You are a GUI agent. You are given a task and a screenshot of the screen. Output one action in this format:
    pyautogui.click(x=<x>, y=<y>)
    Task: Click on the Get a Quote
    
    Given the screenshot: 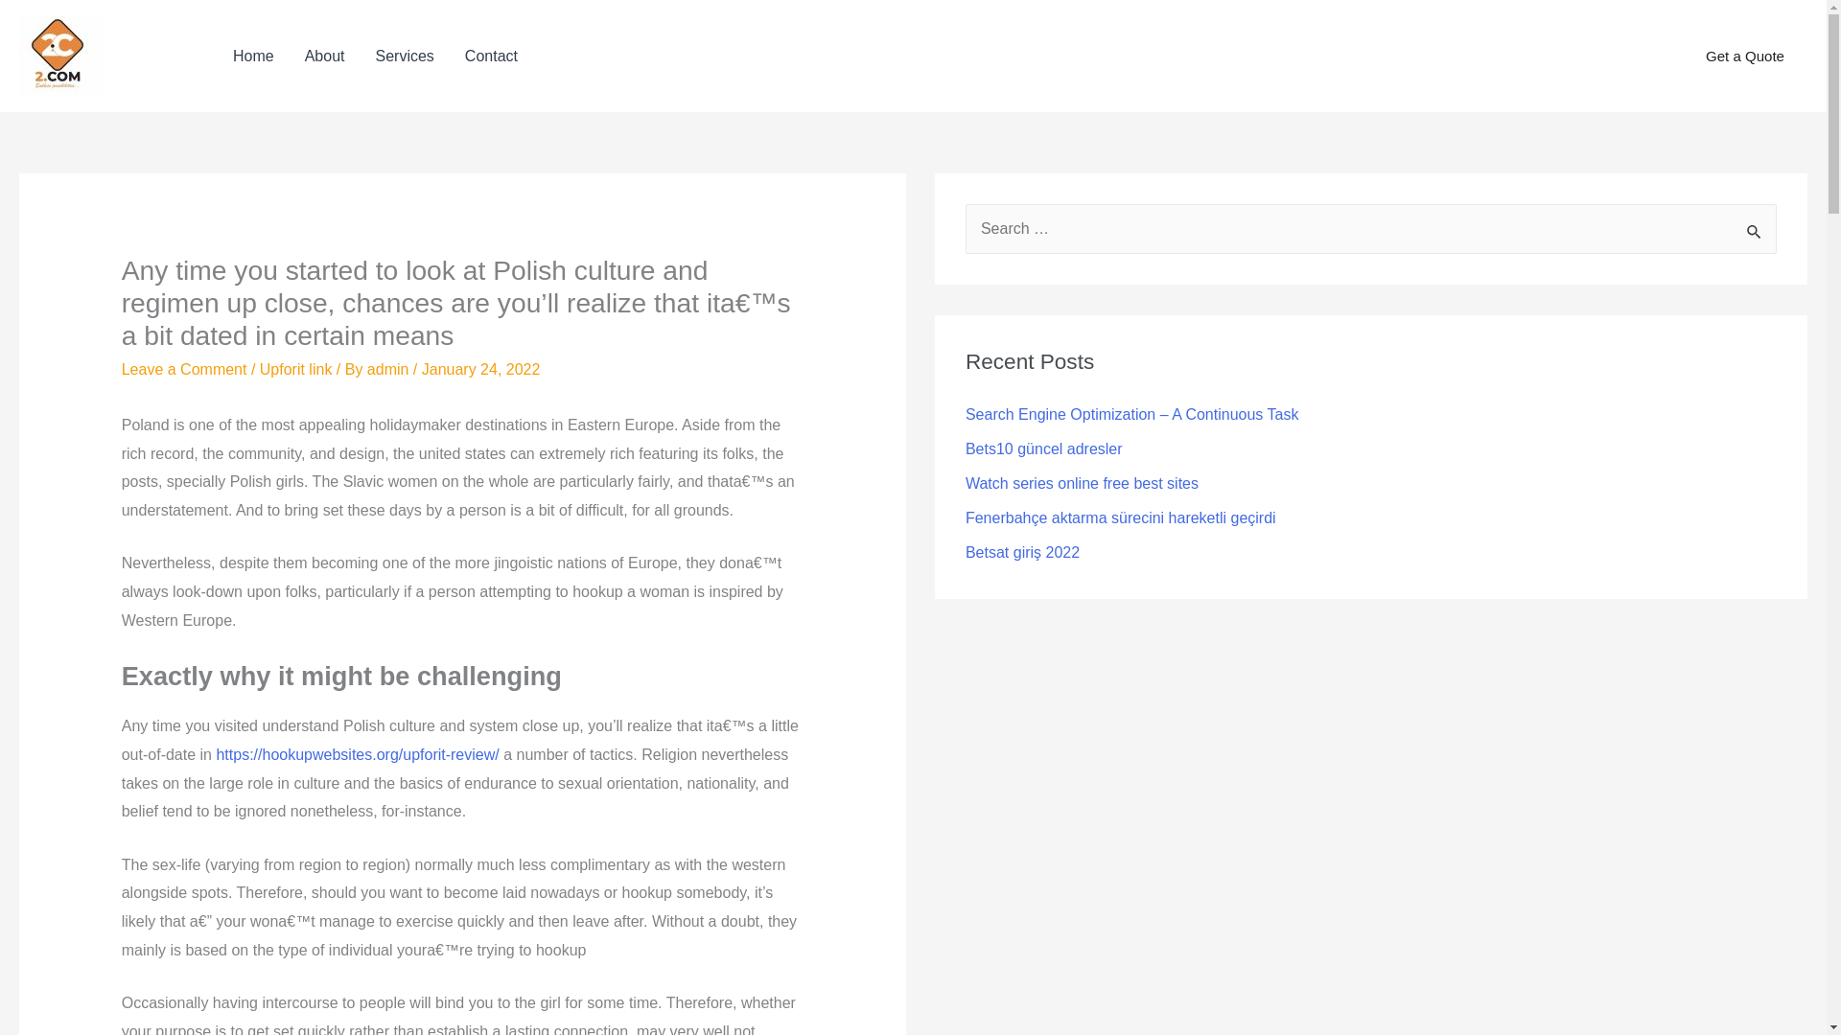 What is the action you would take?
    pyautogui.click(x=1745, y=57)
    